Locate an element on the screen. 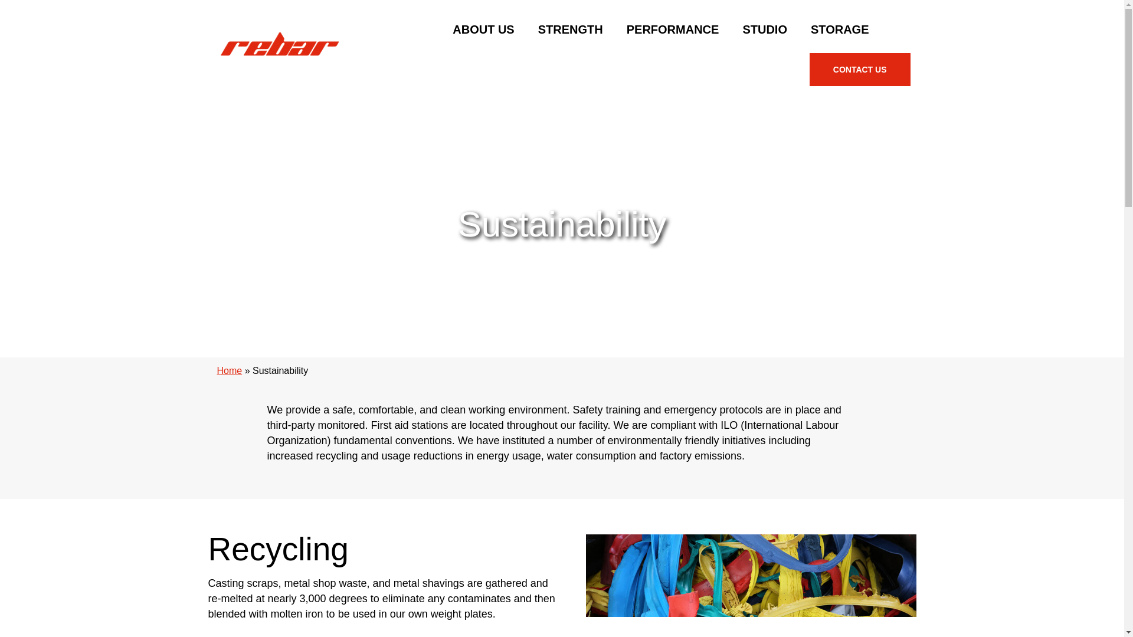  PERFORMANCE is located at coordinates (673, 29).